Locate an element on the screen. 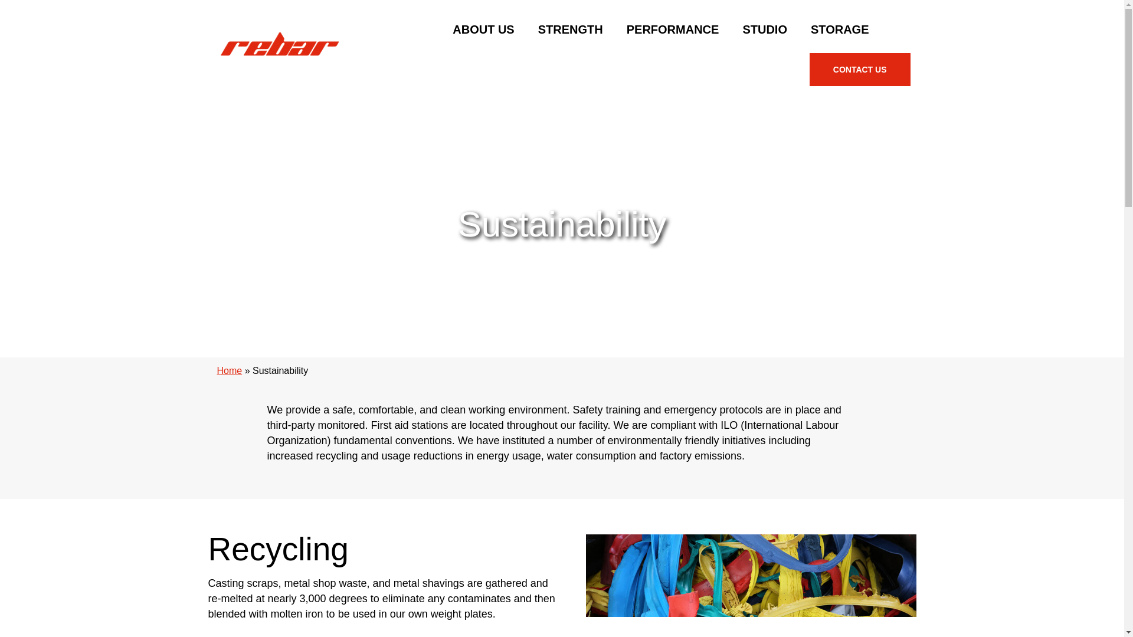  PERFORMANCE is located at coordinates (673, 29).